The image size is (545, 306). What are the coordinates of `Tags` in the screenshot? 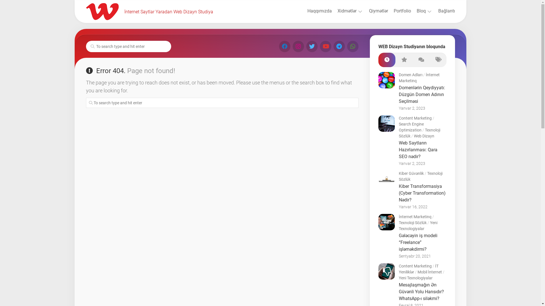 It's located at (438, 60).